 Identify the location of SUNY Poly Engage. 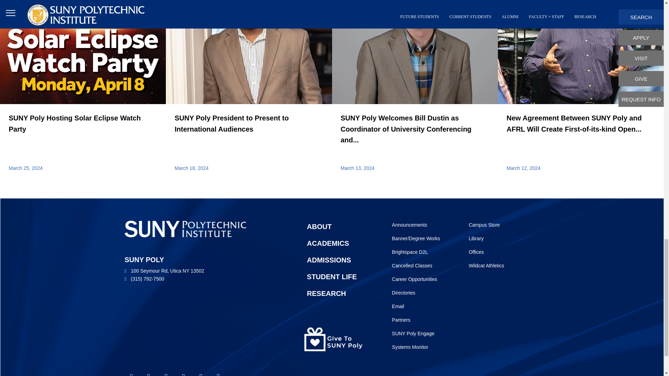
(417, 224).